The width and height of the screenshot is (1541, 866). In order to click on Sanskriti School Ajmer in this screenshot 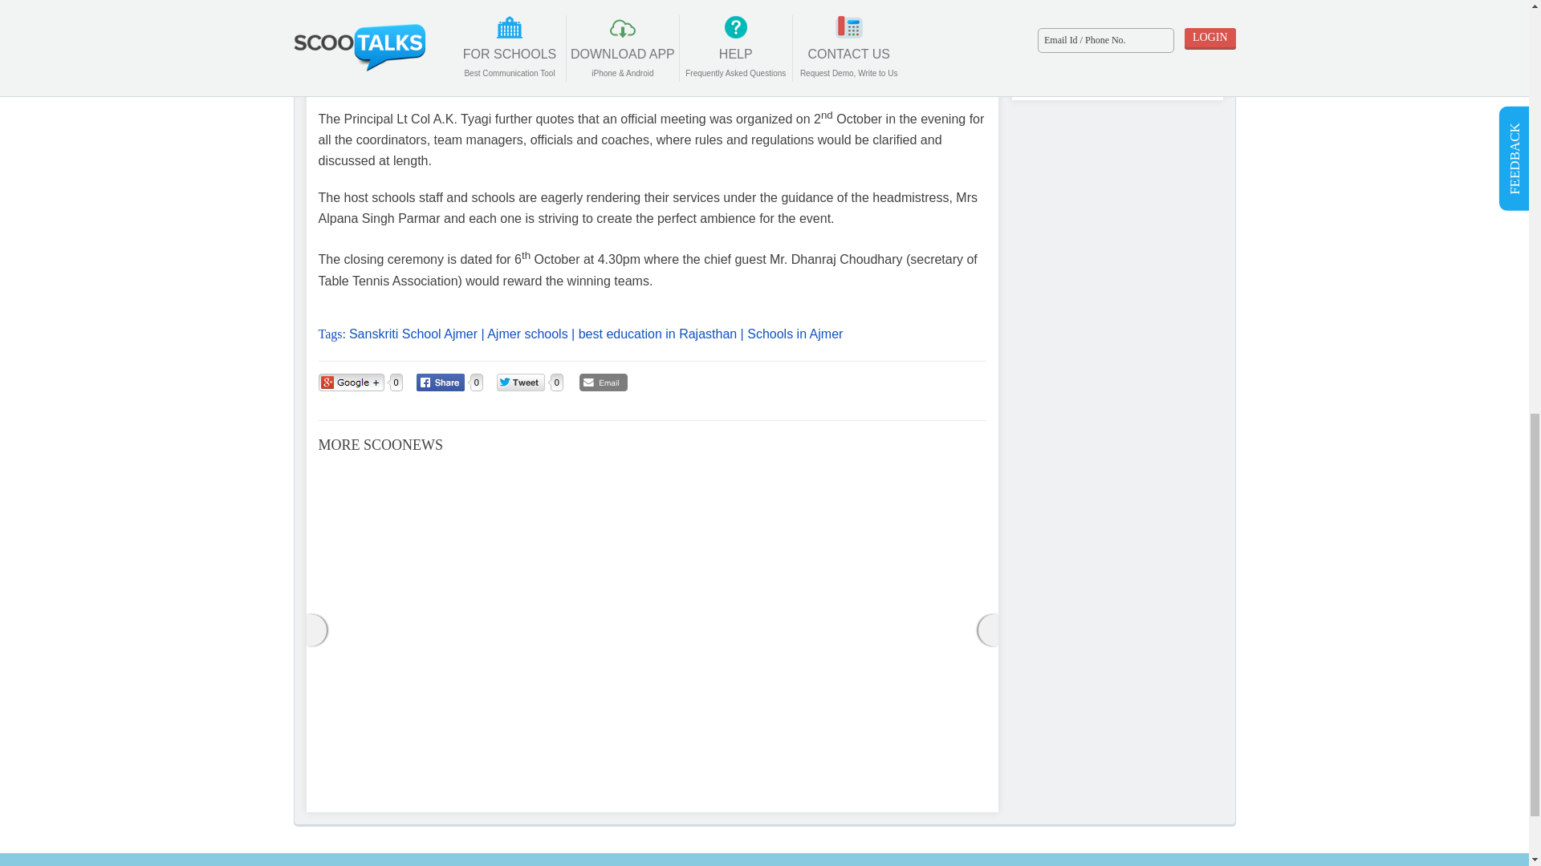, I will do `click(413, 334)`.